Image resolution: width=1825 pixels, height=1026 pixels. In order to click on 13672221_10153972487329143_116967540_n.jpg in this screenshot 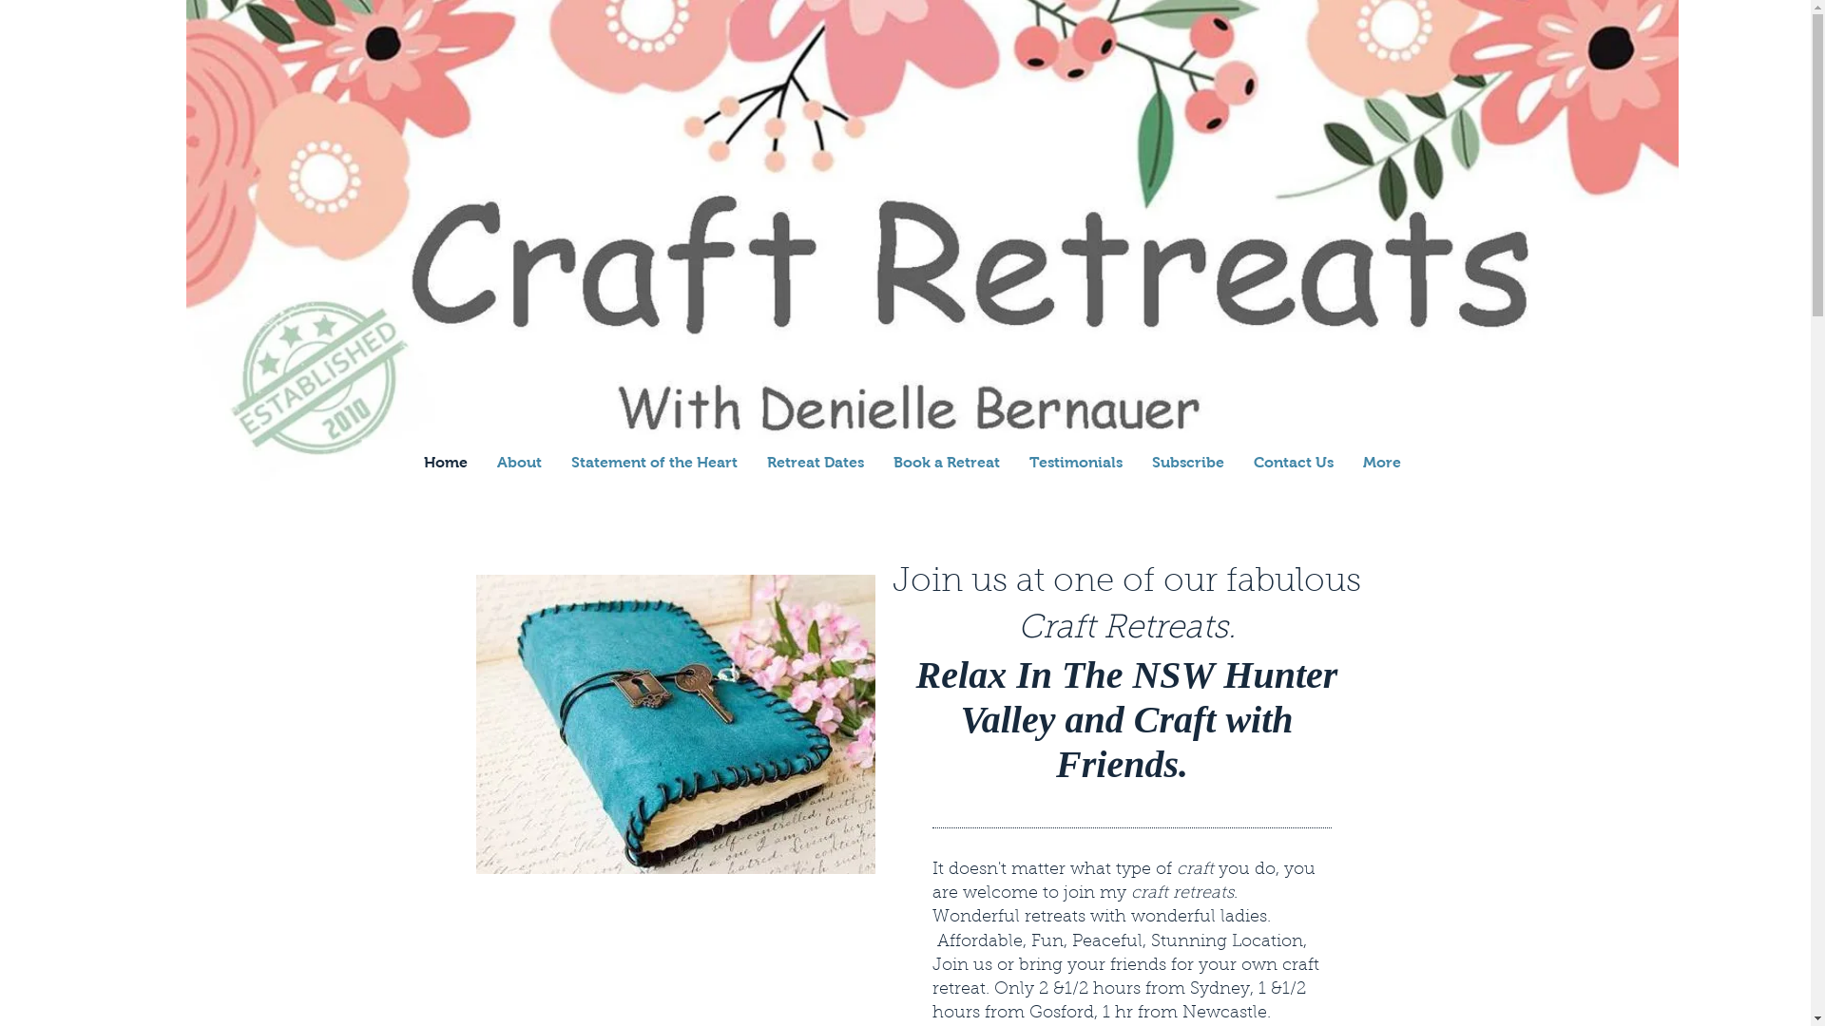, I will do `click(675, 724)`.